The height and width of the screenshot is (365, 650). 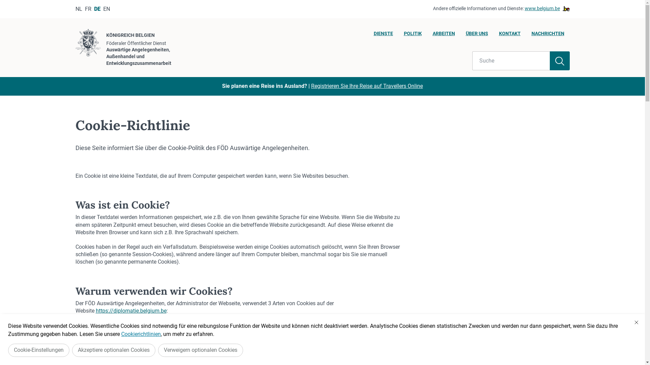 What do you see at coordinates (547, 9) in the screenshot?
I see `www.belgium.be` at bounding box center [547, 9].